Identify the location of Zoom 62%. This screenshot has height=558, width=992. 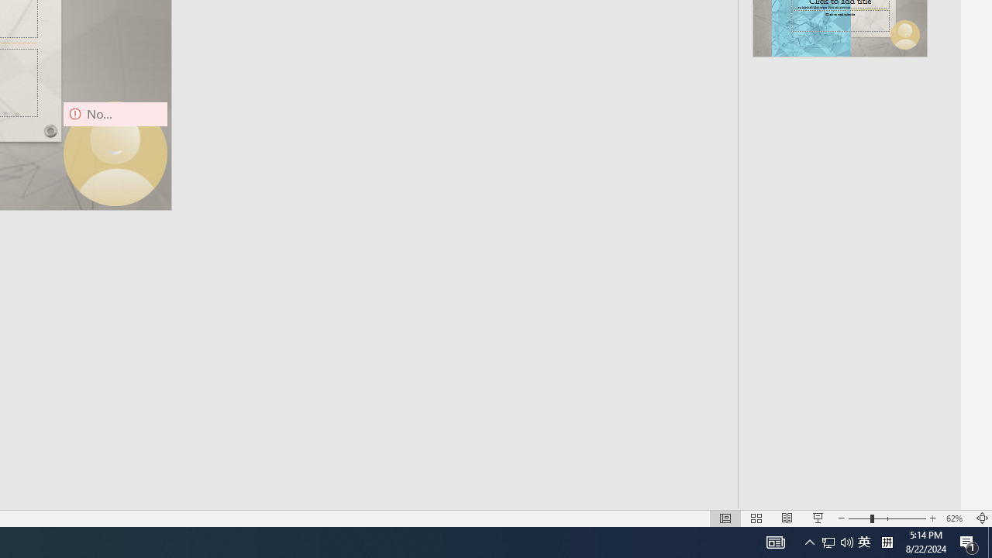
(956, 518).